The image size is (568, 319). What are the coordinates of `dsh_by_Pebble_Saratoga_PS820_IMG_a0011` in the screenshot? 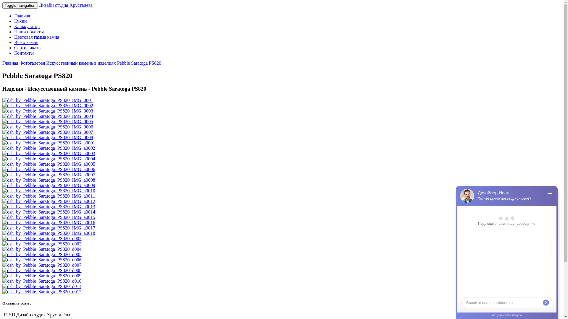 It's located at (49, 196).